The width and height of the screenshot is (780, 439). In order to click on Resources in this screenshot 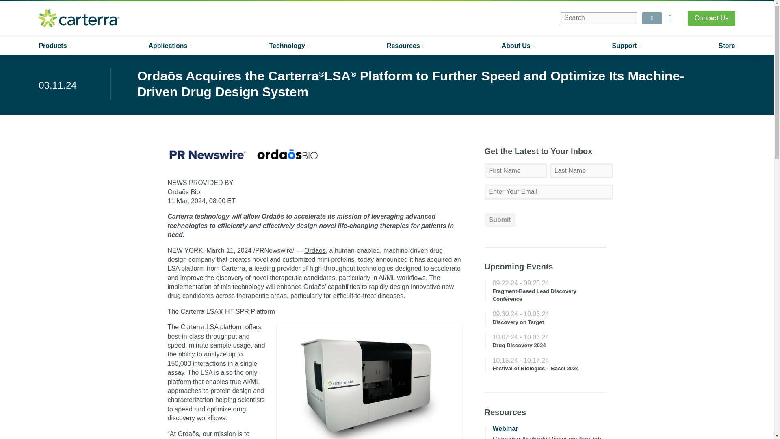, I will do `click(405, 46)`.